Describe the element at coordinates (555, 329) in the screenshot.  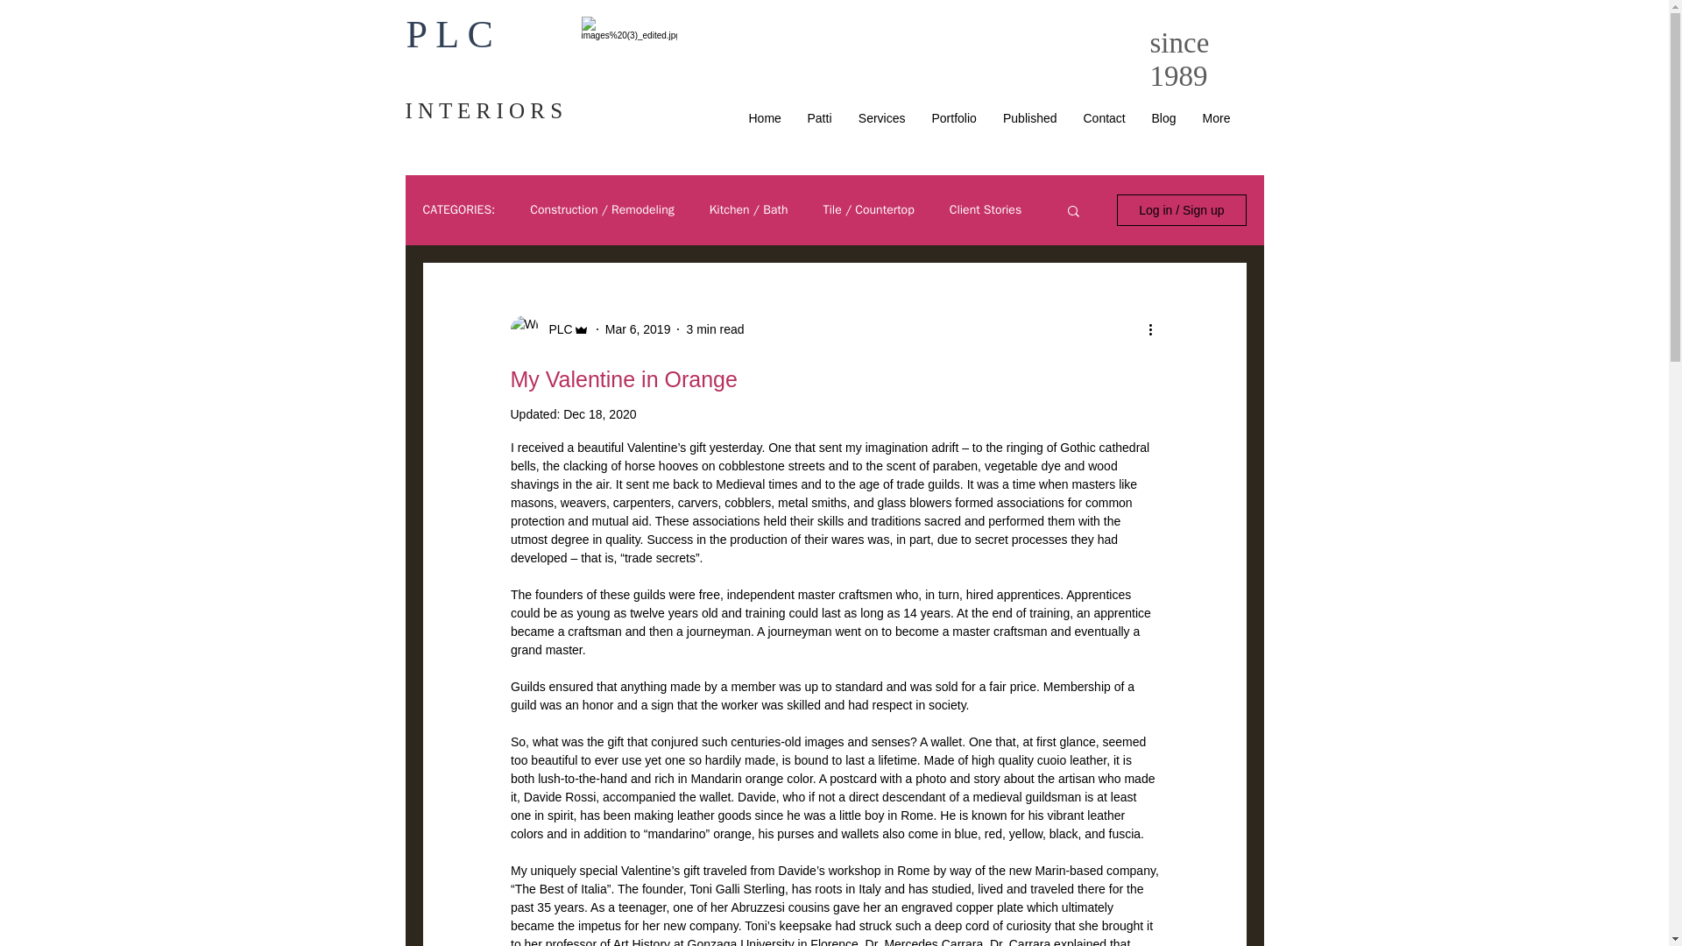
I see `PLC` at that location.